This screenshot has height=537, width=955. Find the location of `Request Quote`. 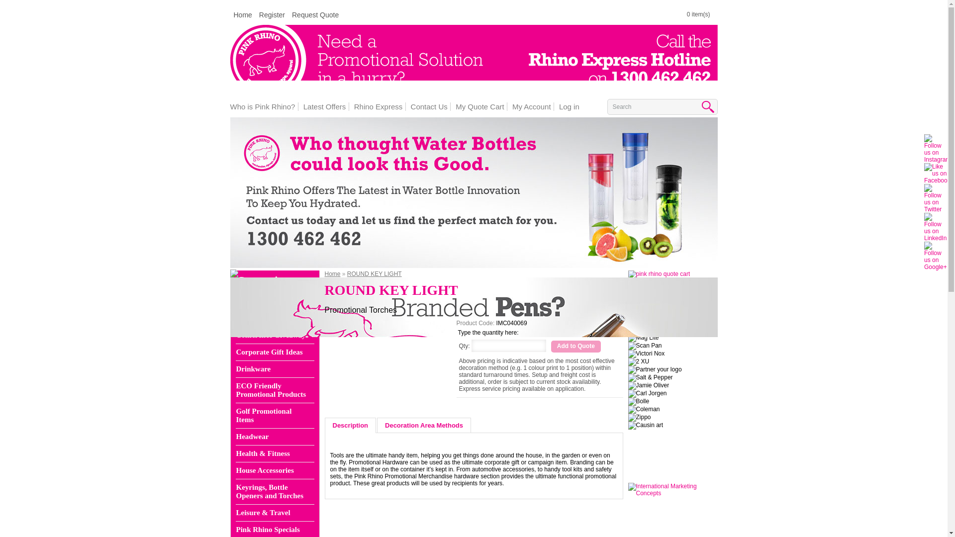

Request Quote is located at coordinates (315, 15).